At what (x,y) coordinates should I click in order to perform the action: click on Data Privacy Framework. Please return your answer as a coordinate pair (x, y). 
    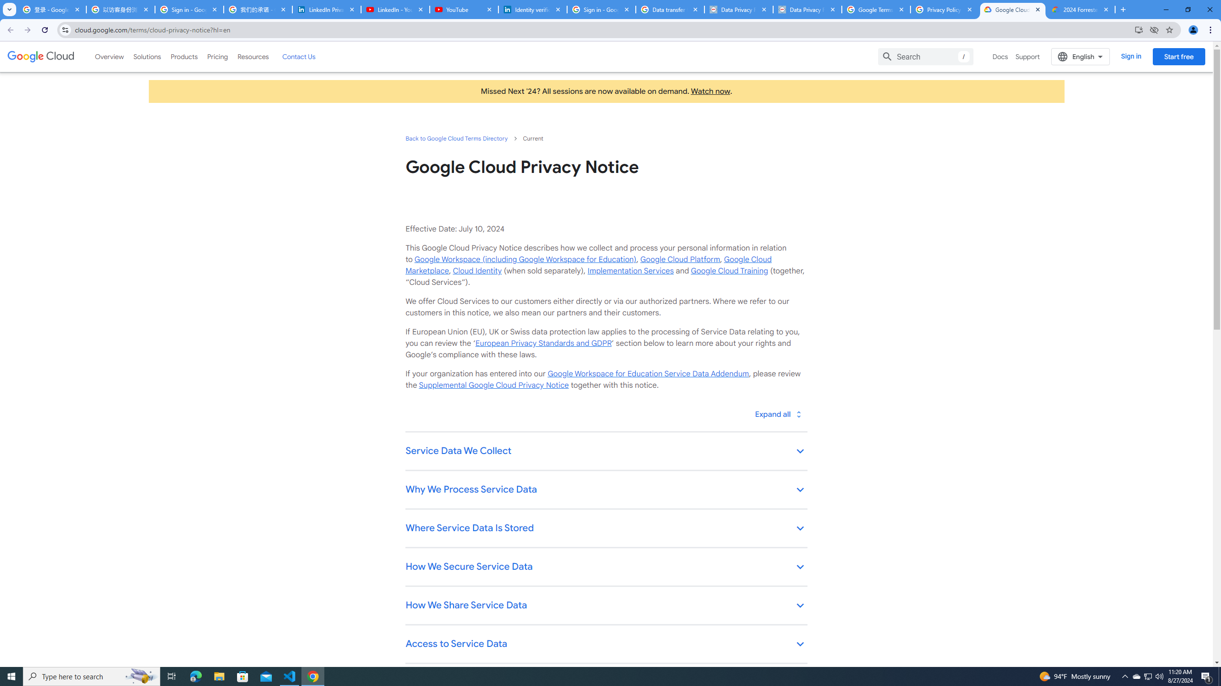
    Looking at the image, I should click on (738, 10).